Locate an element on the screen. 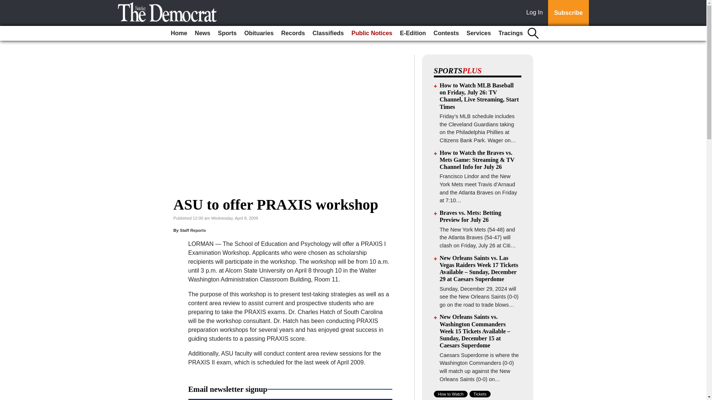  E-Edition is located at coordinates (412, 33).